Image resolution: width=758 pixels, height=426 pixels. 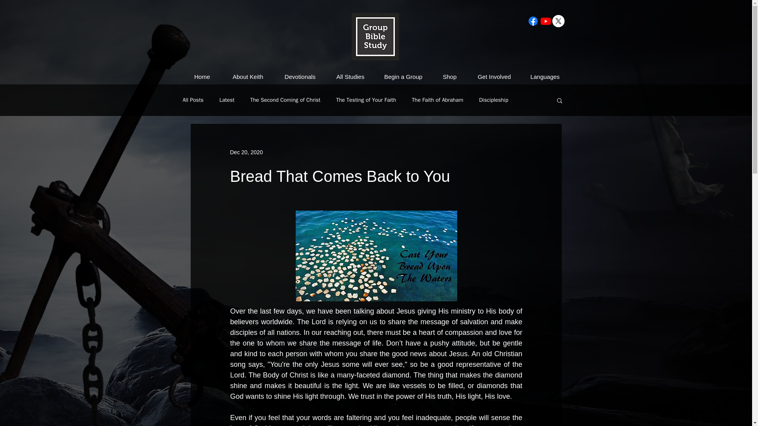 What do you see at coordinates (193, 100) in the screenshot?
I see `All Posts` at bounding box center [193, 100].